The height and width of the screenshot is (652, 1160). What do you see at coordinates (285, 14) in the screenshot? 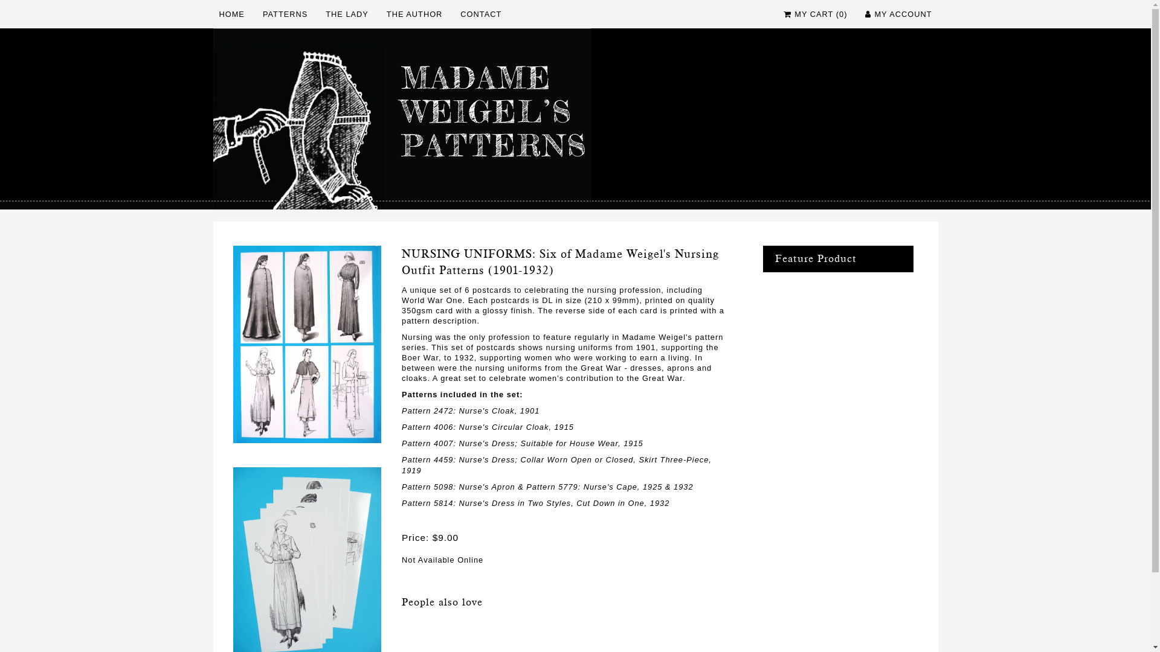
I see `PATTERNS` at bounding box center [285, 14].